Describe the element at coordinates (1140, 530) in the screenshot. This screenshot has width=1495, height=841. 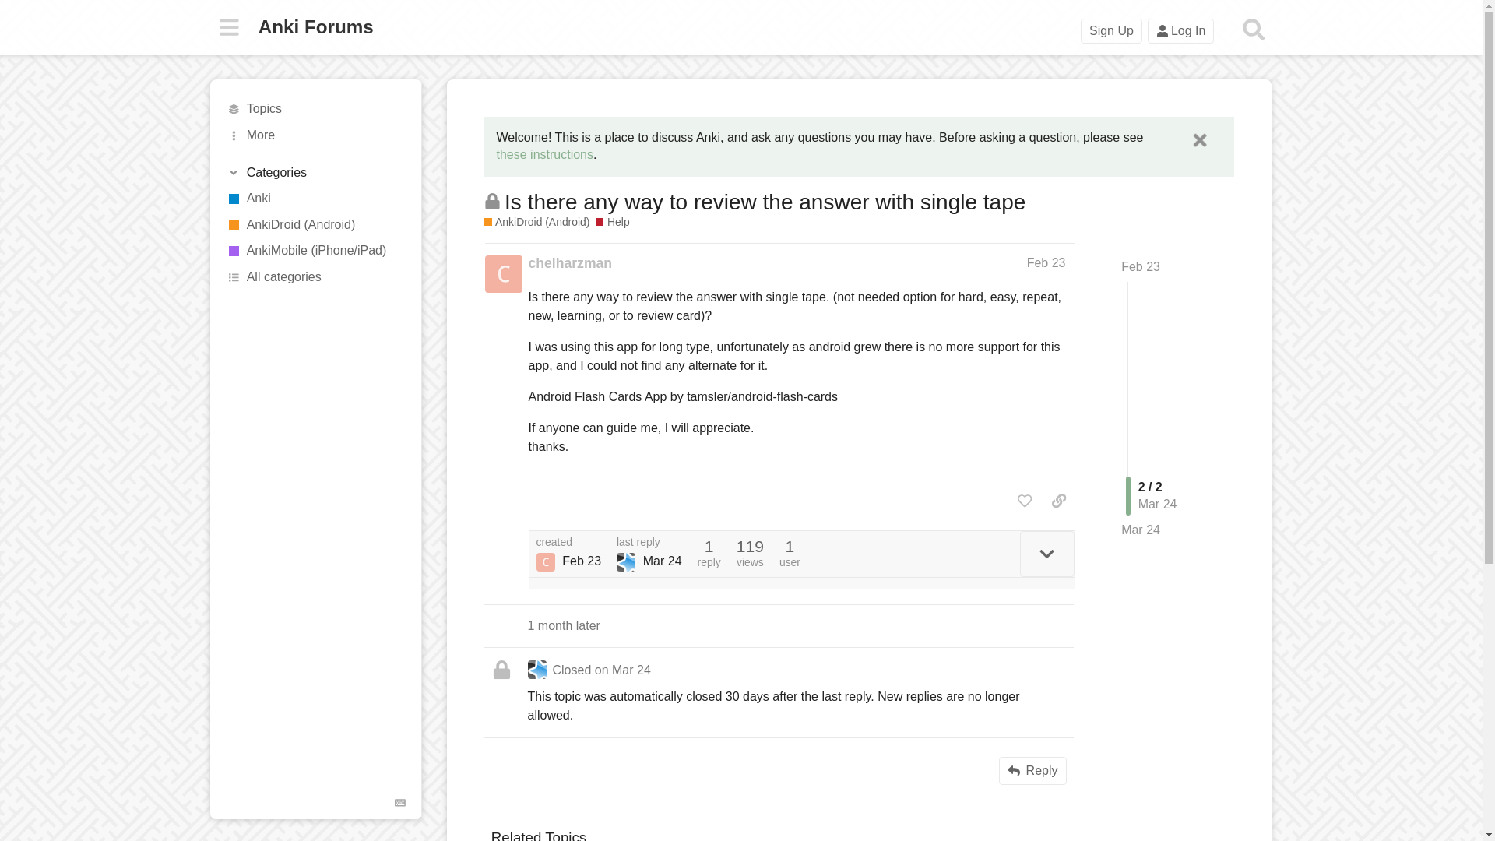
I see `Jump to the last post` at that location.